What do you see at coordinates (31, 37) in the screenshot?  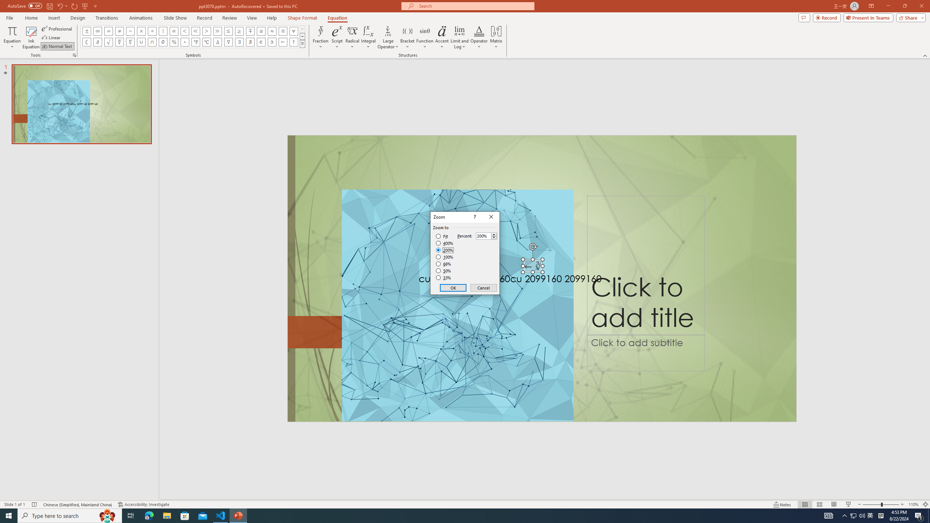 I see `Ink Equation` at bounding box center [31, 37].